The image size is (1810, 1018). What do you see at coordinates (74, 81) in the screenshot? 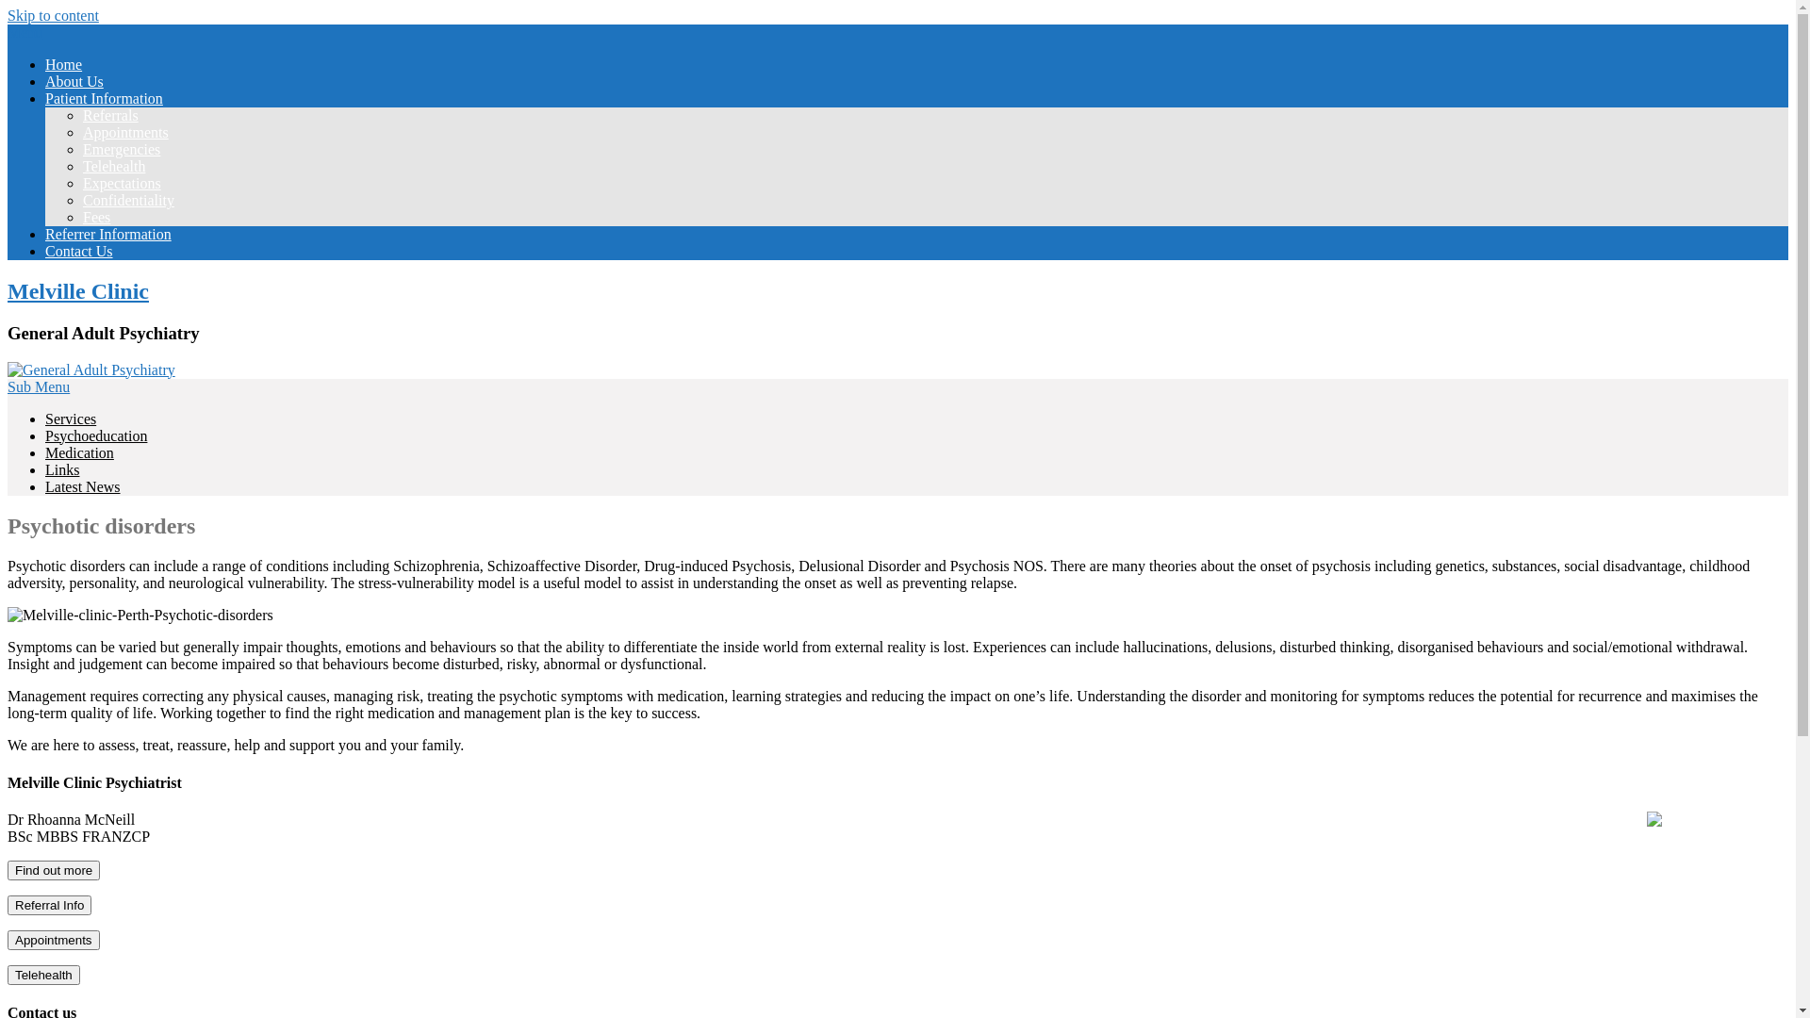
I see `About Us` at bounding box center [74, 81].